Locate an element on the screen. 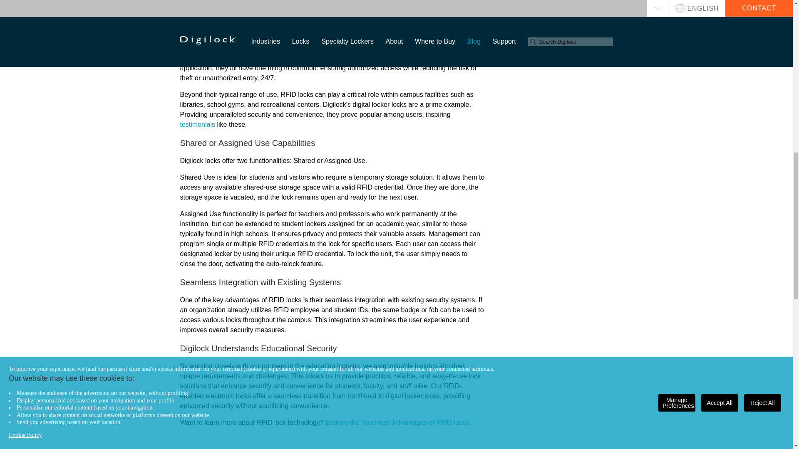 This screenshot has width=799, height=449. here is located at coordinates (327, 2).